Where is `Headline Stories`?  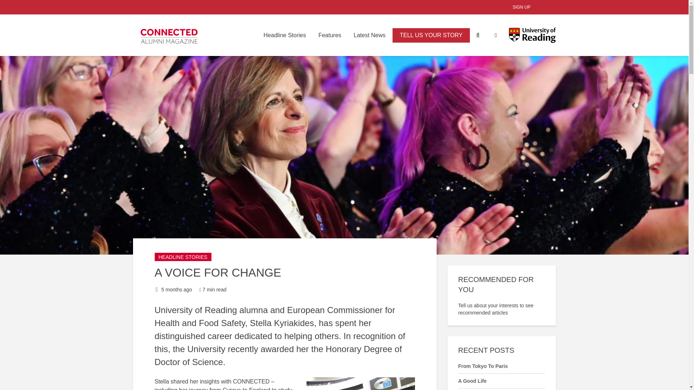 Headline Stories is located at coordinates (284, 35).